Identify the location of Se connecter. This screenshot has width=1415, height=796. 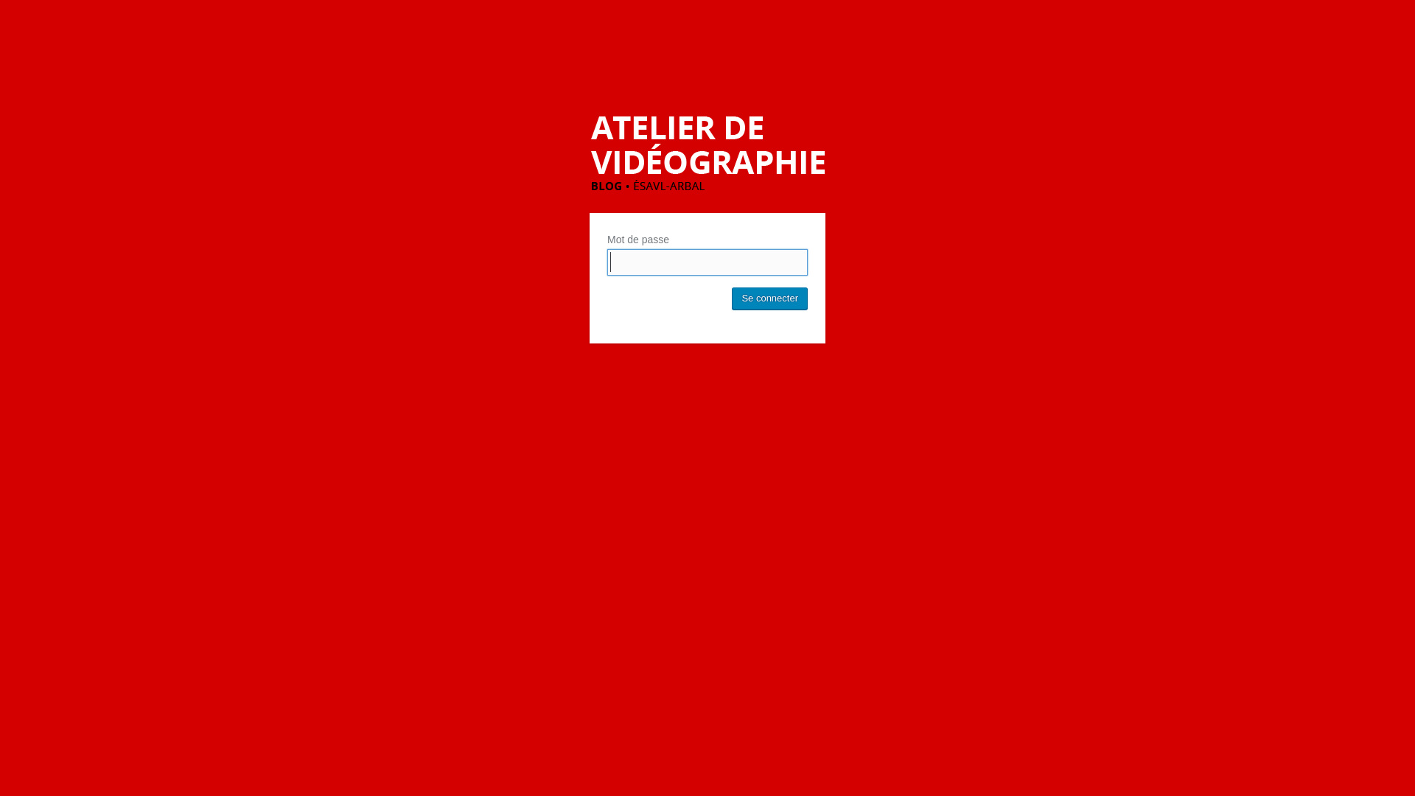
(769, 298).